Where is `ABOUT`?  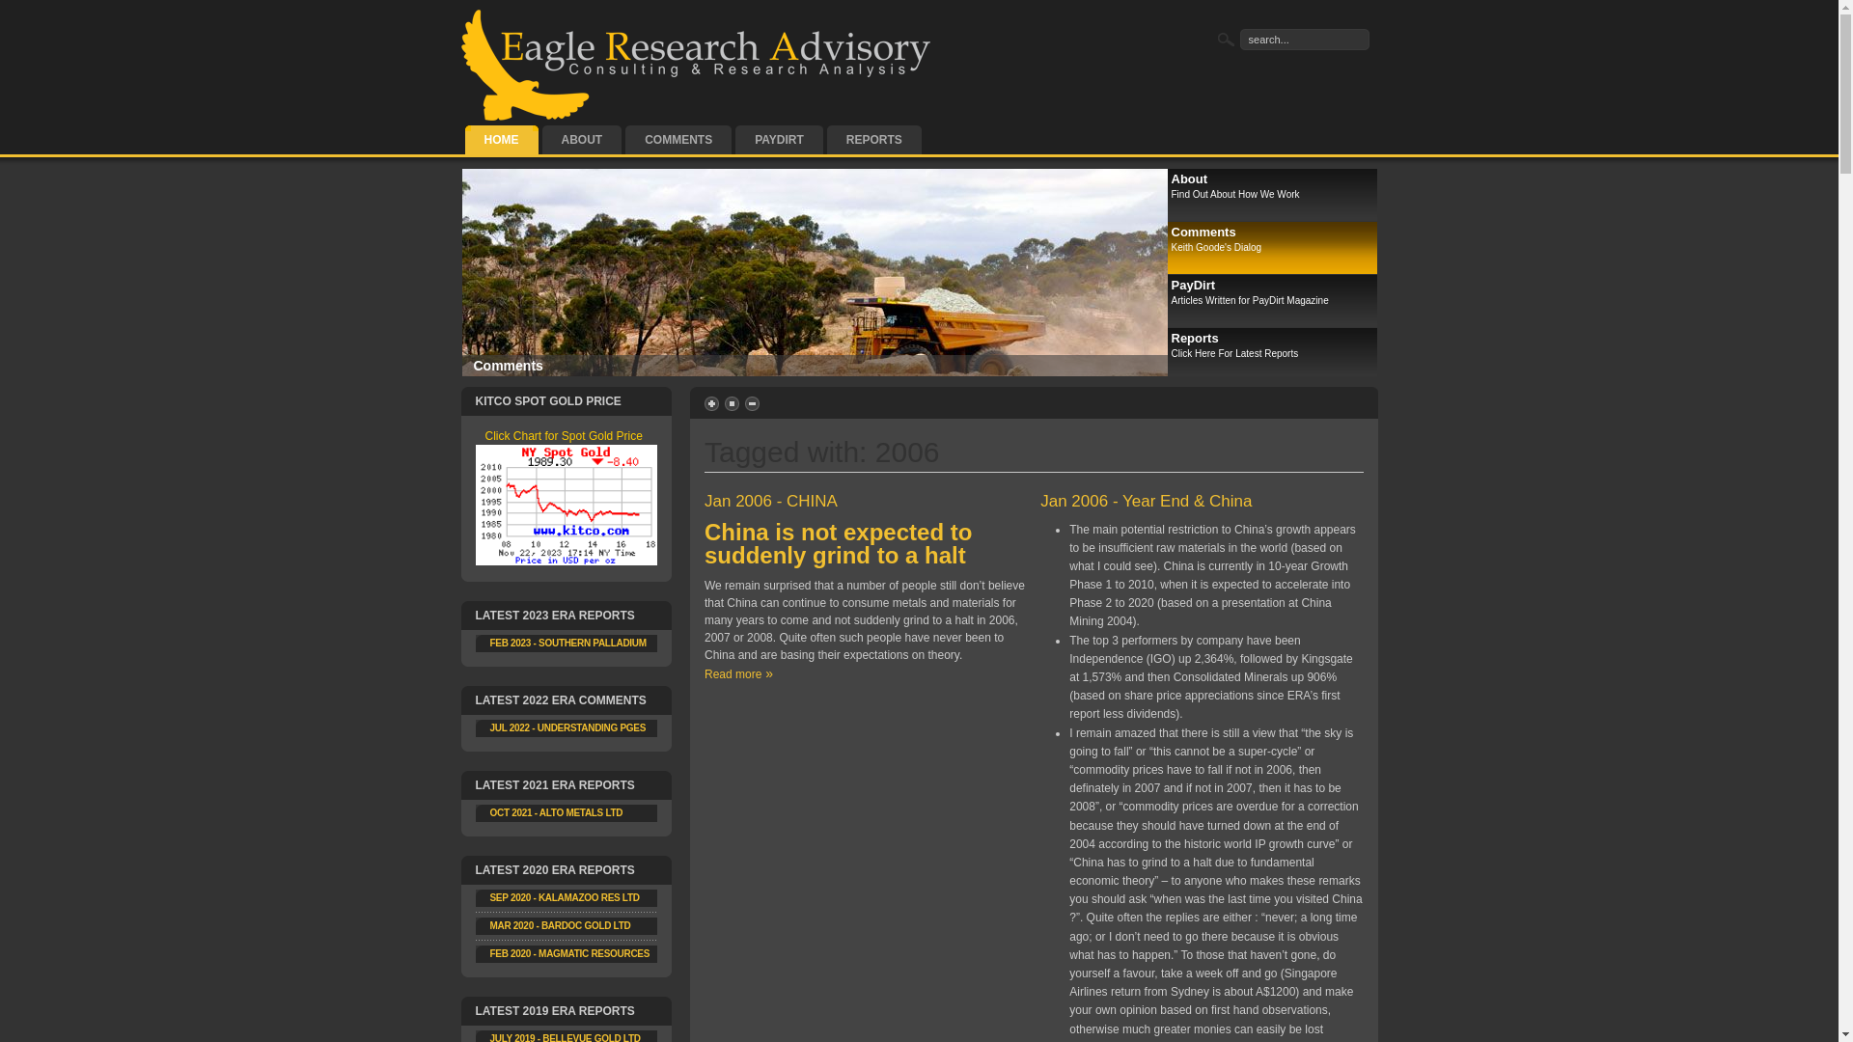
ABOUT is located at coordinates (583, 140).